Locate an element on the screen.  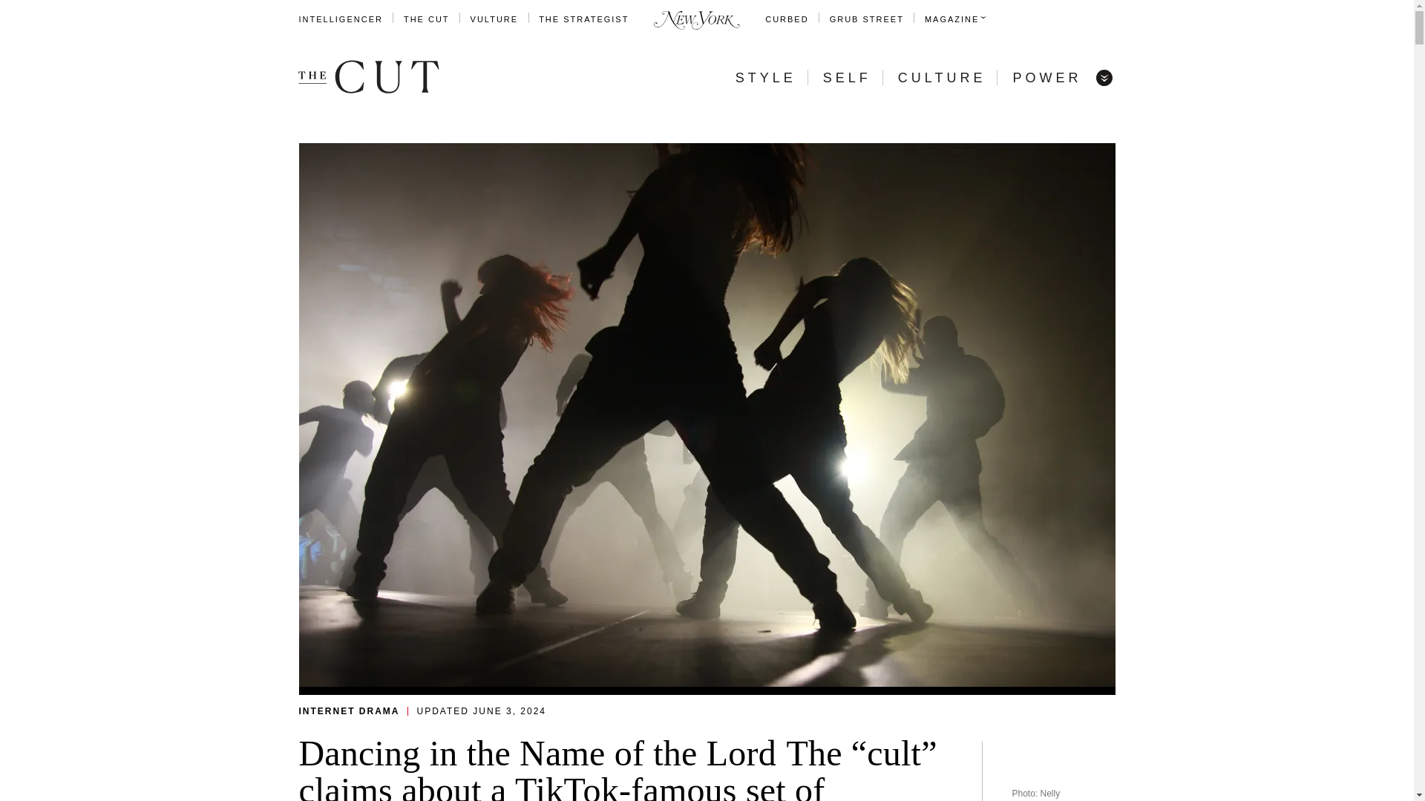
INTELLIGENCER is located at coordinates (340, 19).